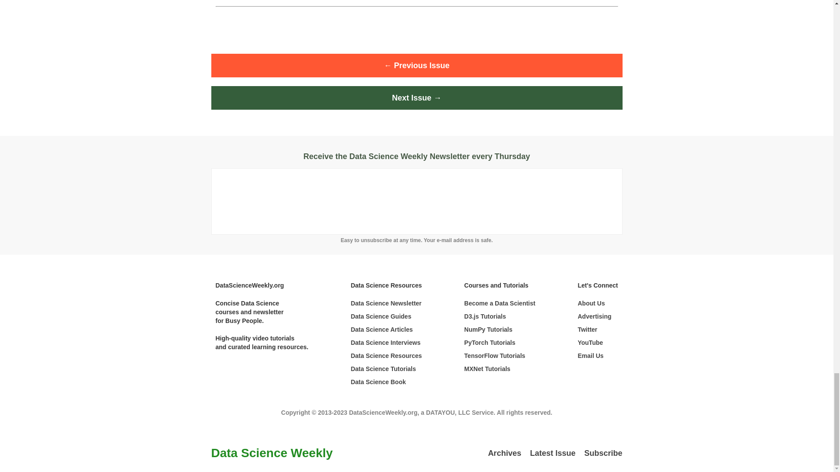  I want to click on Become a Data Scientist, so click(500, 303).